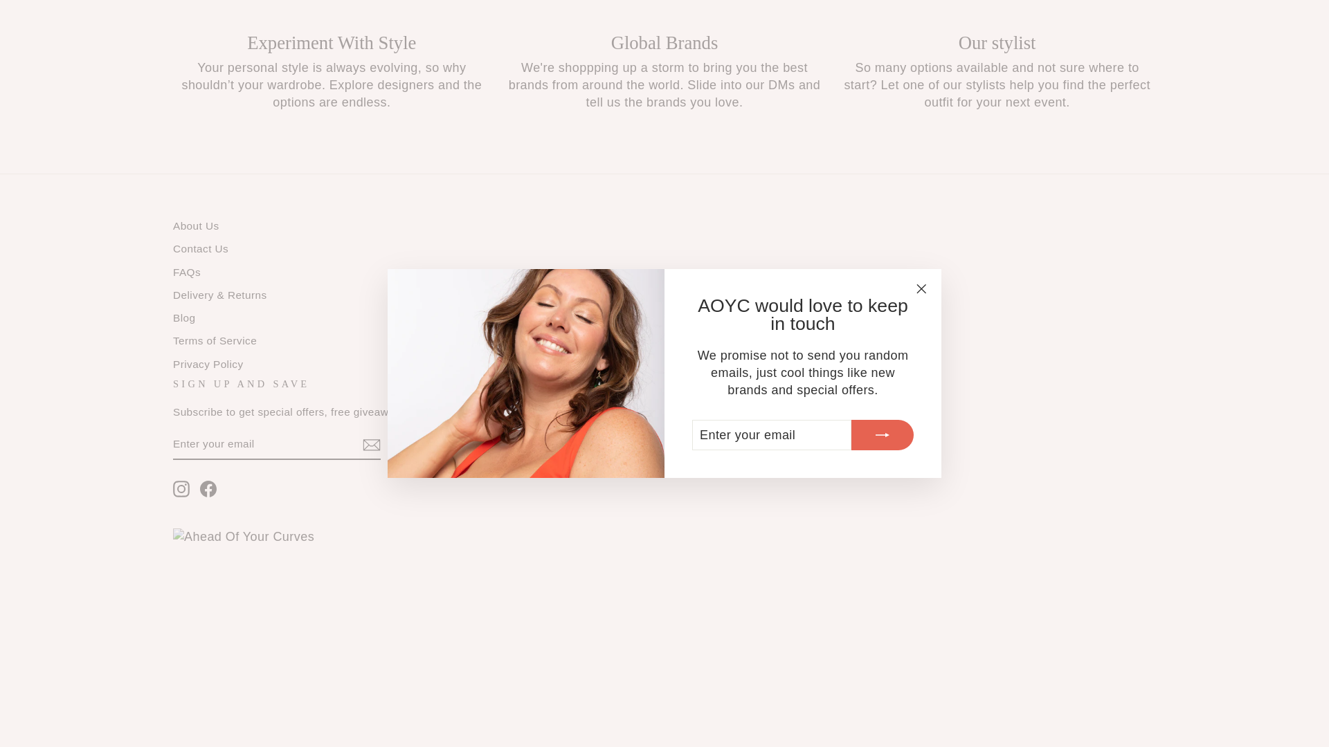 Image resolution: width=1329 pixels, height=747 pixels. I want to click on Mastercard, so click(633, 654).